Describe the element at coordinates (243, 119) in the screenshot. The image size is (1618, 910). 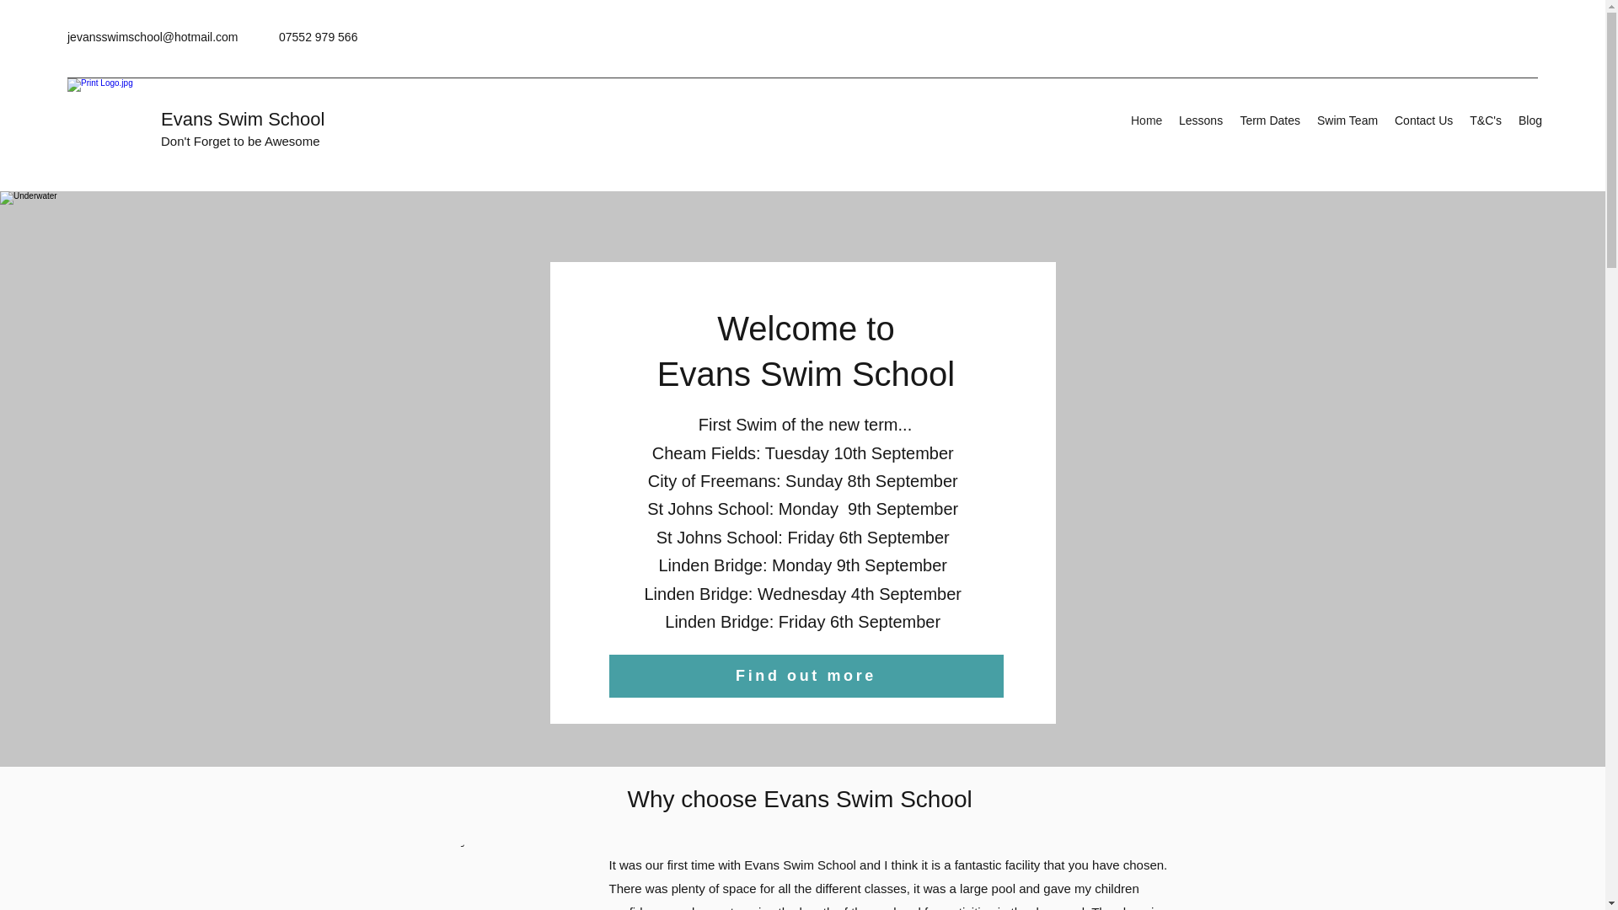
I see `Evans Swim School` at that location.